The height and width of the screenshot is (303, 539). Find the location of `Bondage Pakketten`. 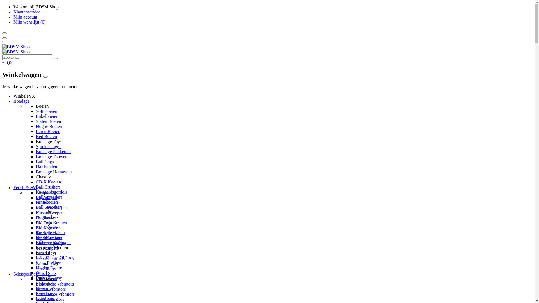

Bondage Pakketten is located at coordinates (53, 151).